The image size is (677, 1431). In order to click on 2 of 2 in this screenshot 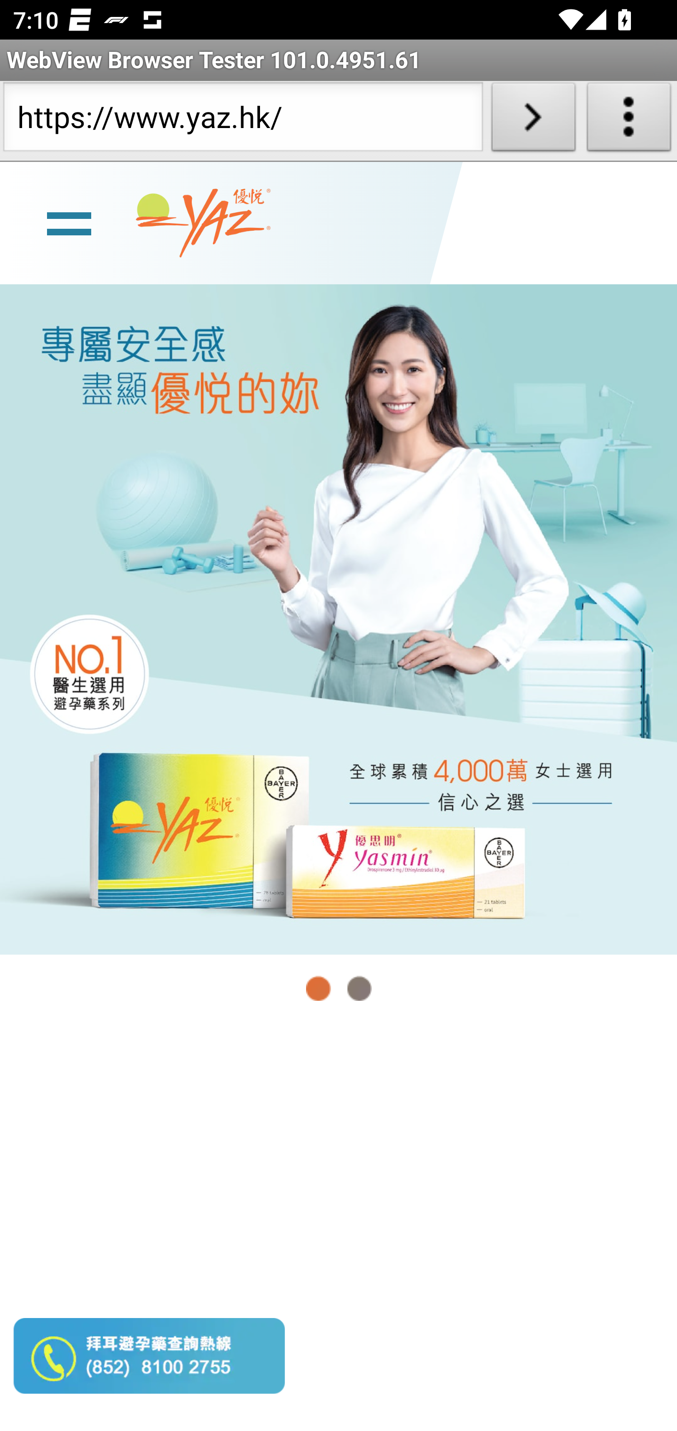, I will do `click(359, 989)`.